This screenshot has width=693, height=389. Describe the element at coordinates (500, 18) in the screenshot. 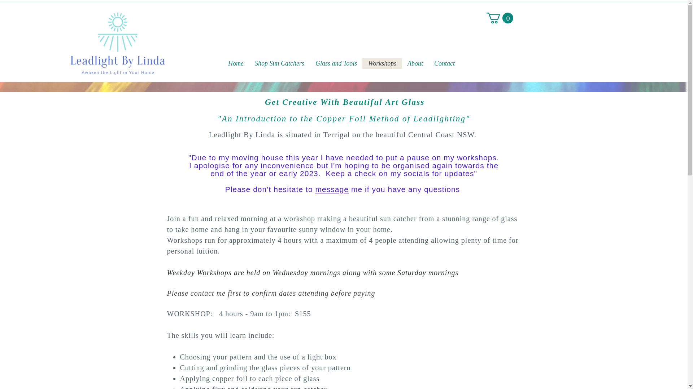

I see `0` at that location.